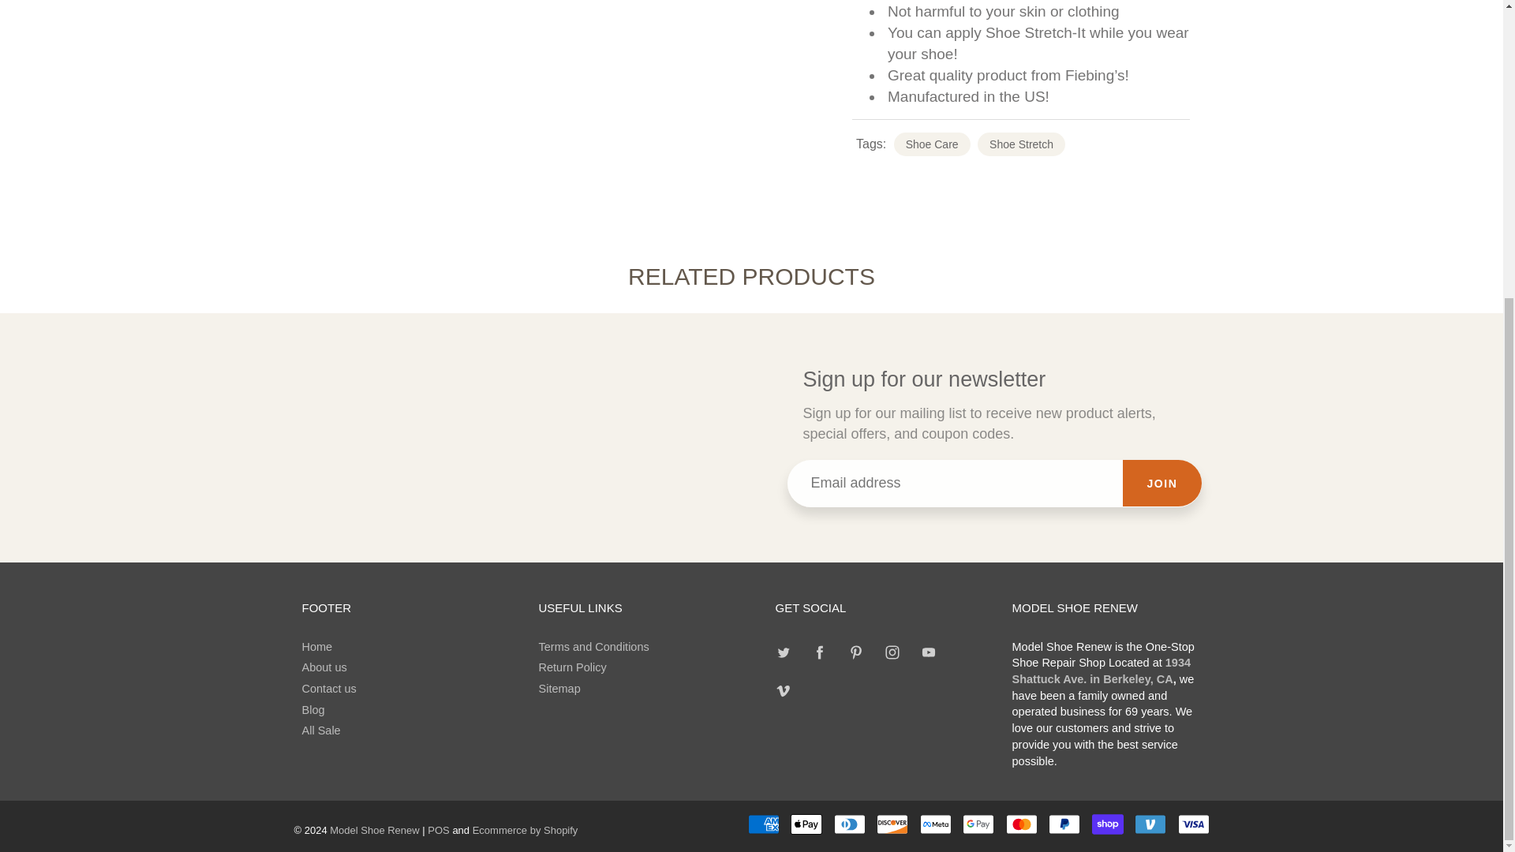 This screenshot has width=1515, height=852. What do you see at coordinates (855, 652) in the screenshot?
I see `Pinterest` at bounding box center [855, 652].